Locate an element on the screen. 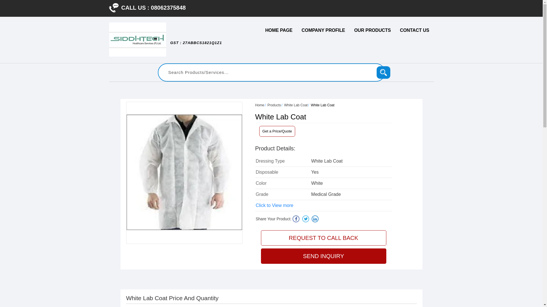 Image resolution: width=547 pixels, height=307 pixels. Home is located at coordinates (260, 105).